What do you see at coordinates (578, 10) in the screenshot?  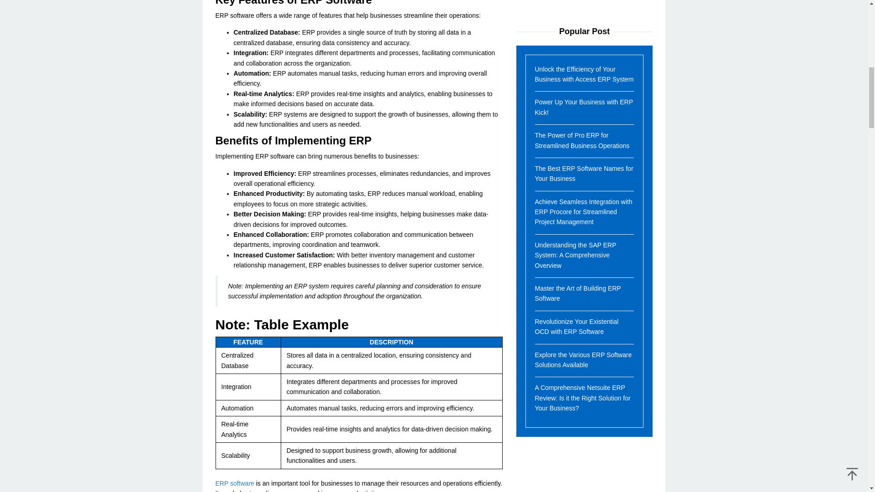 I see `Permalink to: Master the Art of Building ERP Software` at bounding box center [578, 10].